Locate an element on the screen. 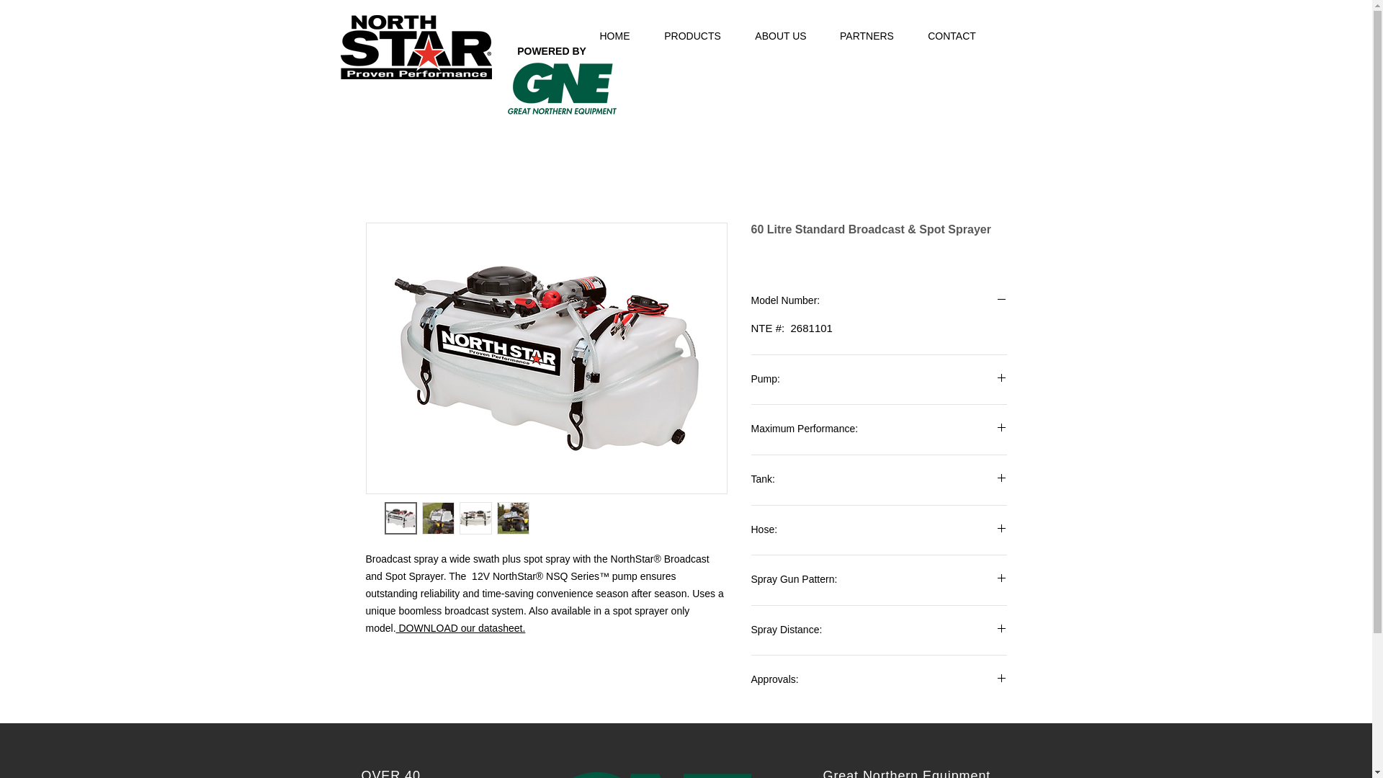 This screenshot has height=778, width=1383. PRODUCTS is located at coordinates (693, 36).